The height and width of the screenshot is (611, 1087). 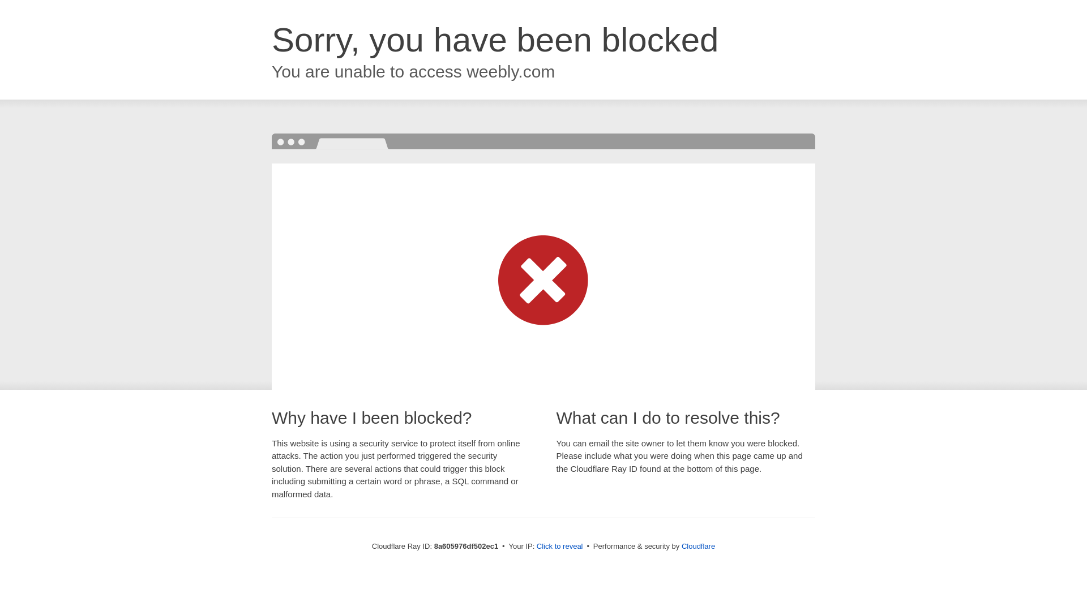 What do you see at coordinates (559, 547) in the screenshot?
I see `Click to reveal` at bounding box center [559, 547].